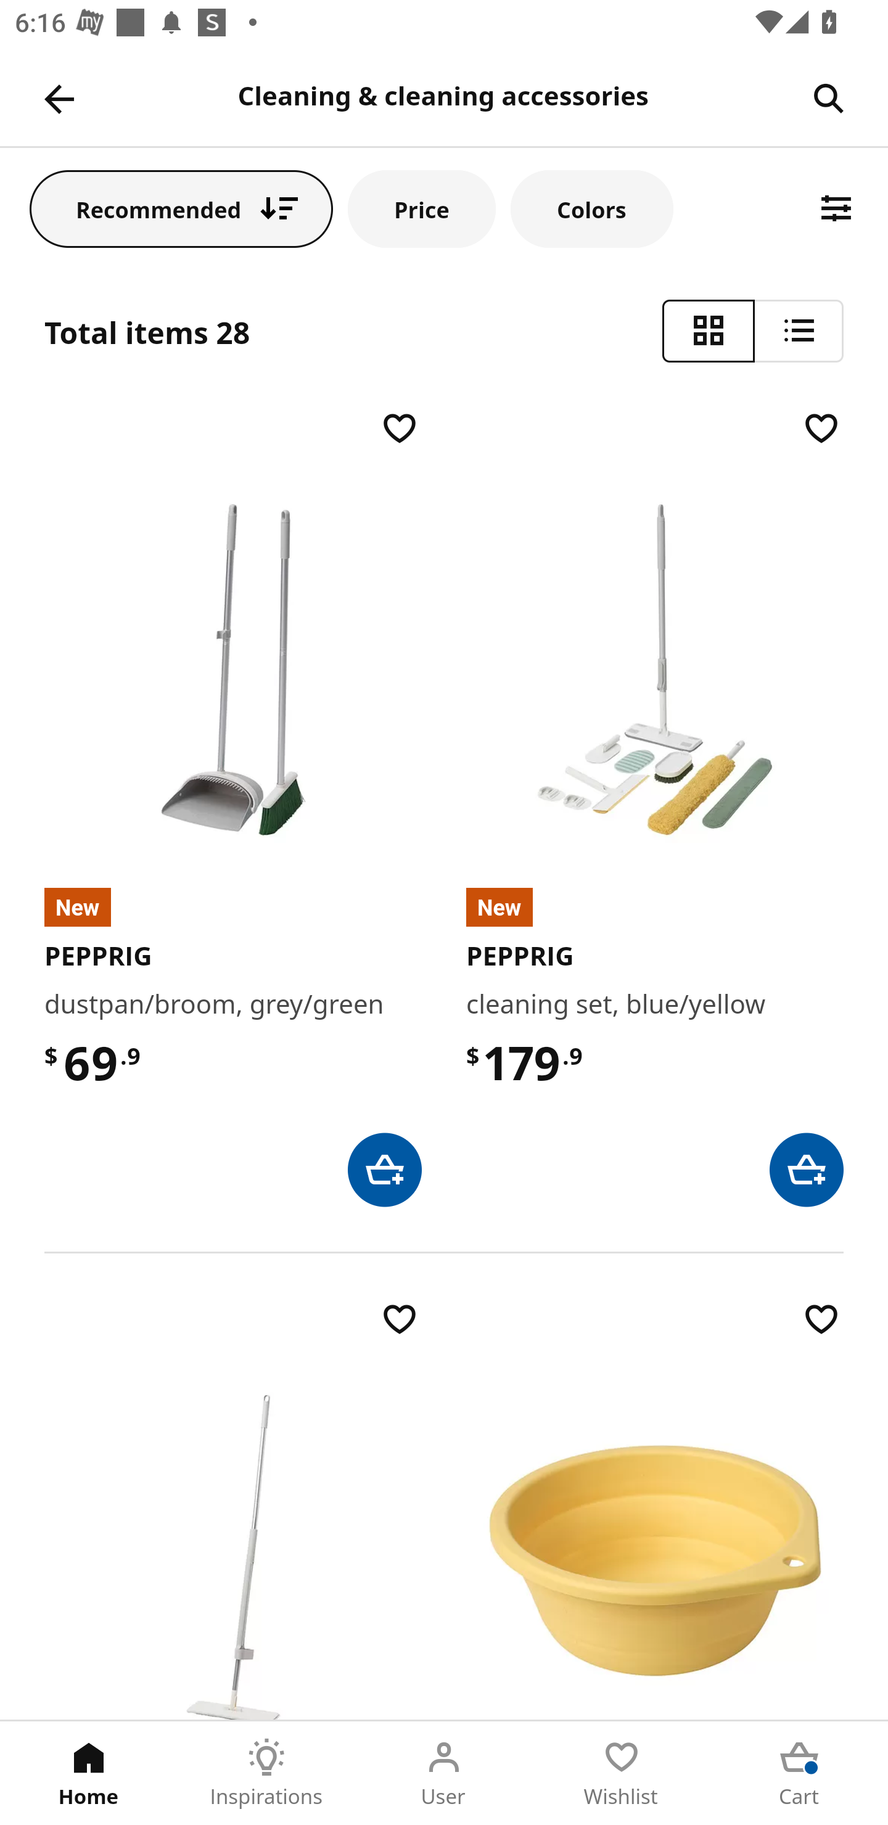 The width and height of the screenshot is (888, 1825). Describe the element at coordinates (622, 1773) in the screenshot. I see `Wishlist
Tab 4 of 5` at that location.